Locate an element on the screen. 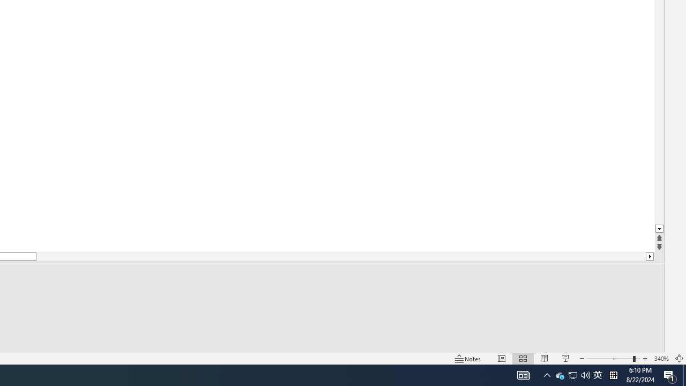 The image size is (686, 386). Page down is located at coordinates (341, 256).